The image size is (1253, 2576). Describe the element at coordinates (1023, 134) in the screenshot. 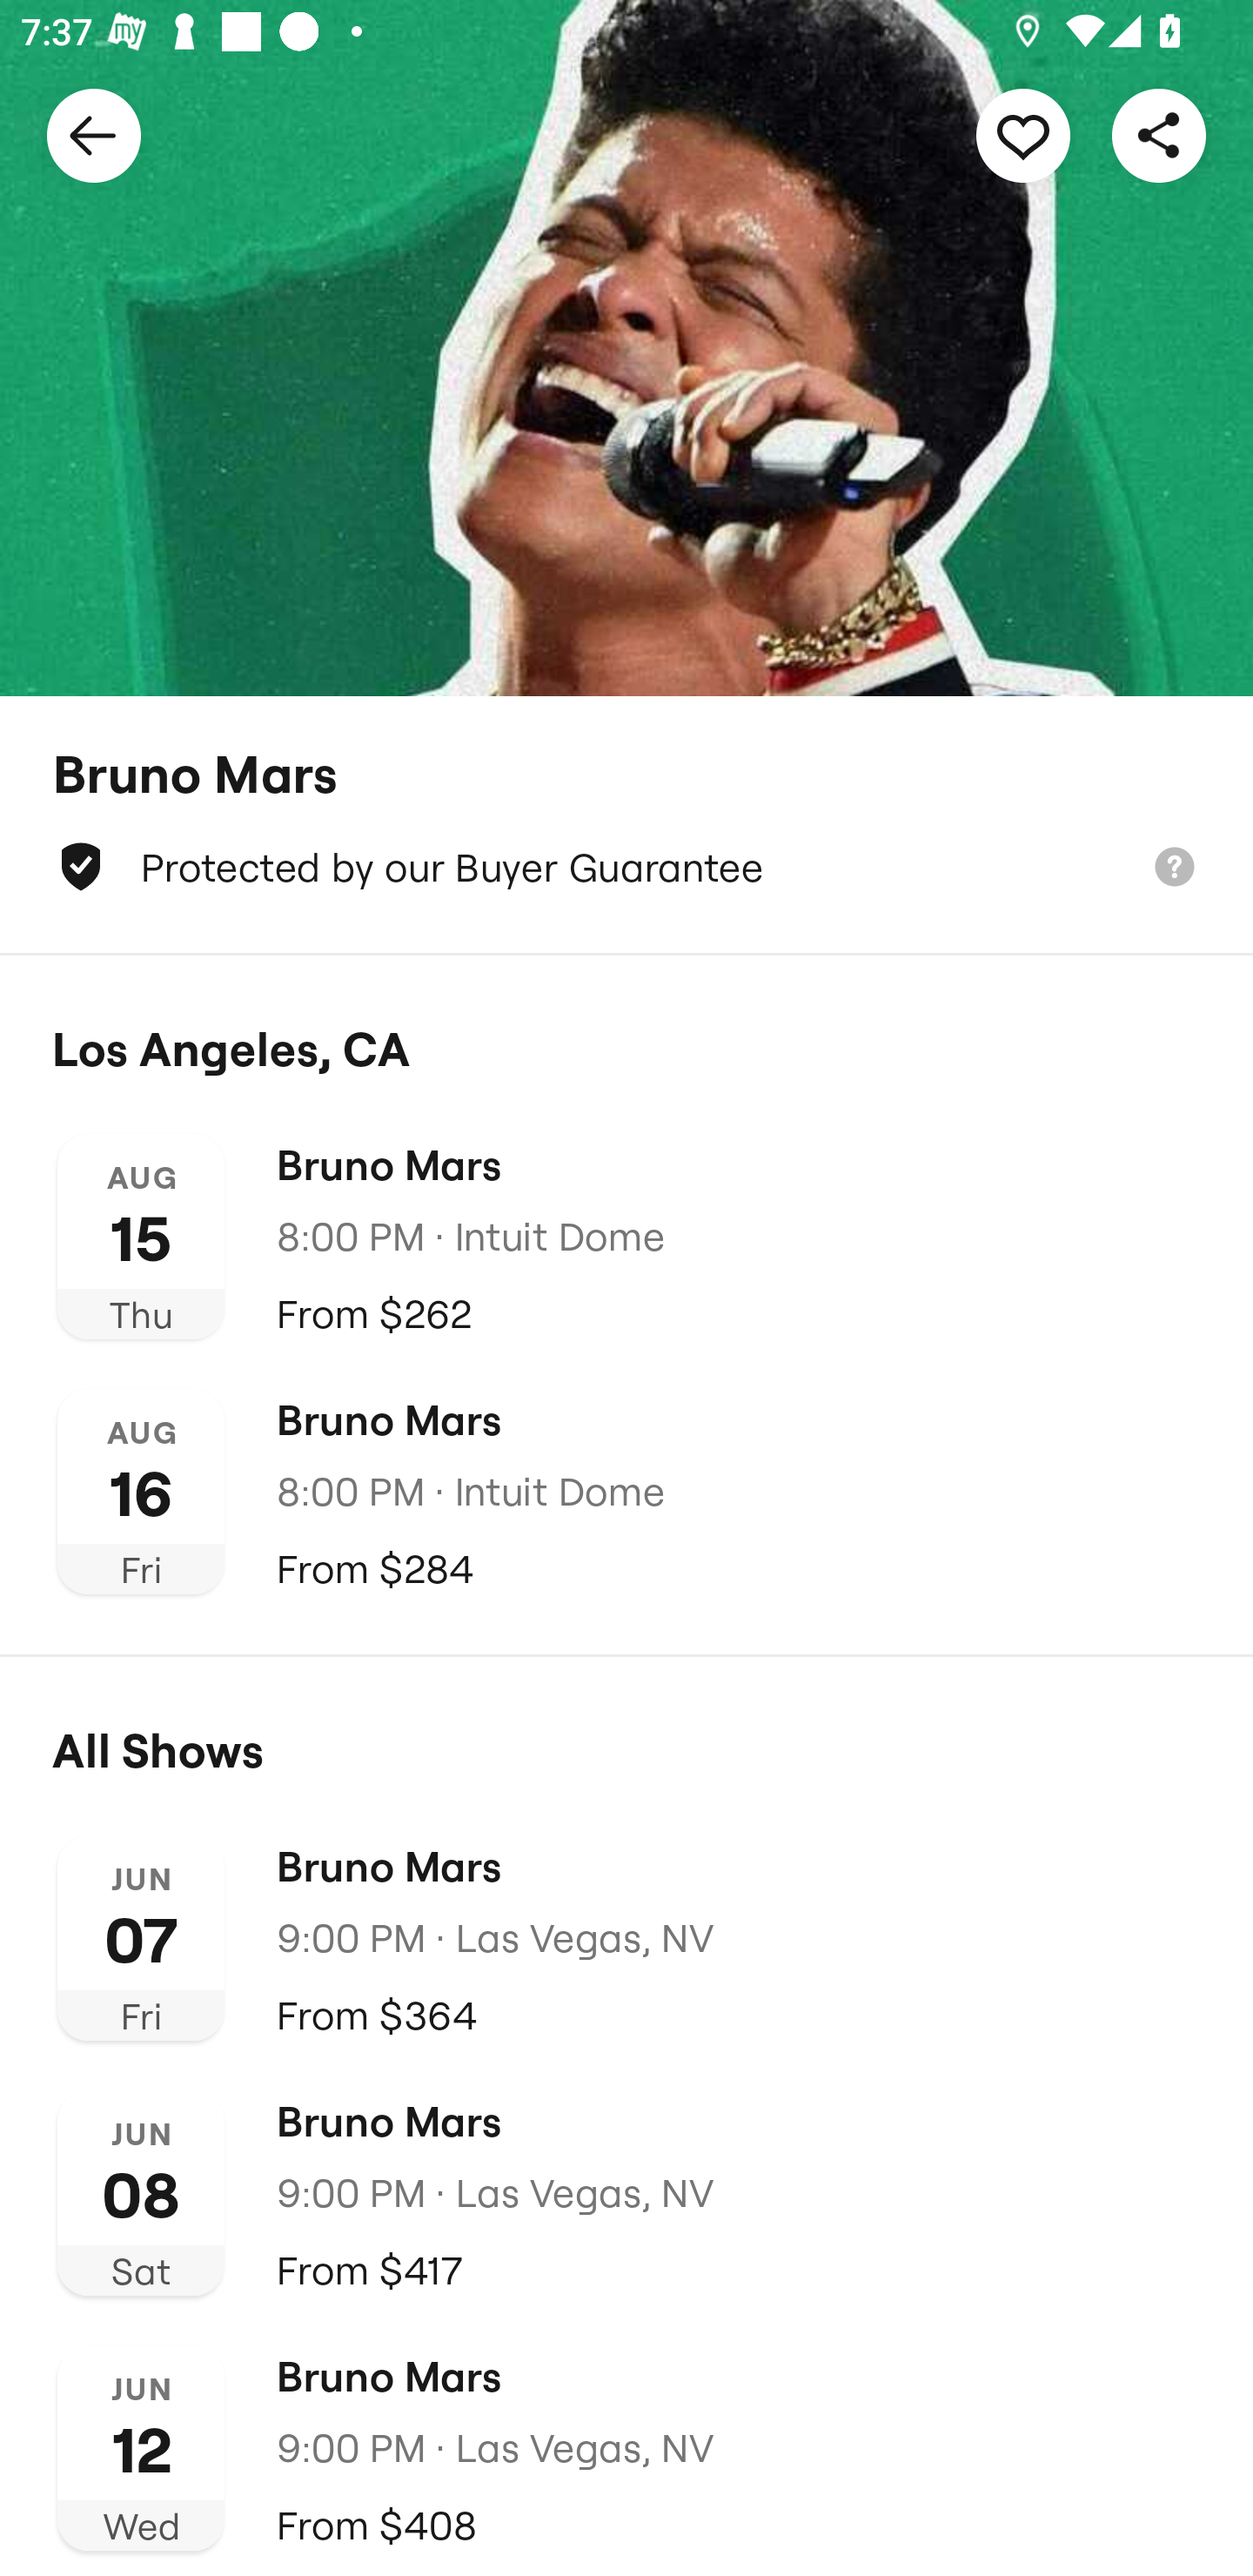

I see `Track this performer` at that location.